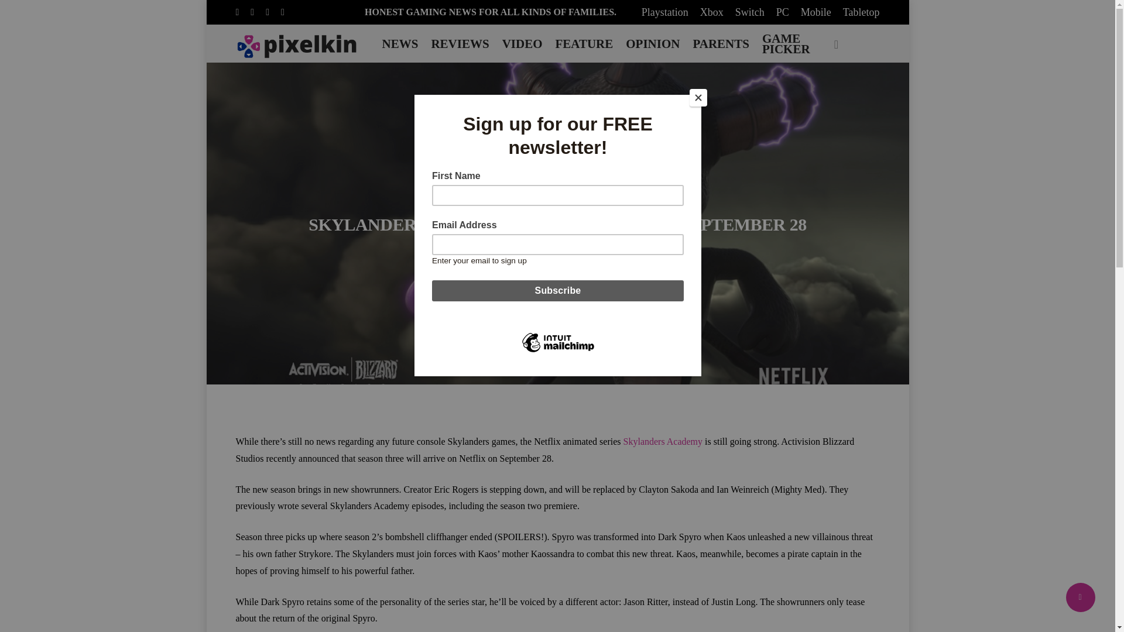  What do you see at coordinates (862, 12) in the screenshot?
I see `Tabletop` at bounding box center [862, 12].